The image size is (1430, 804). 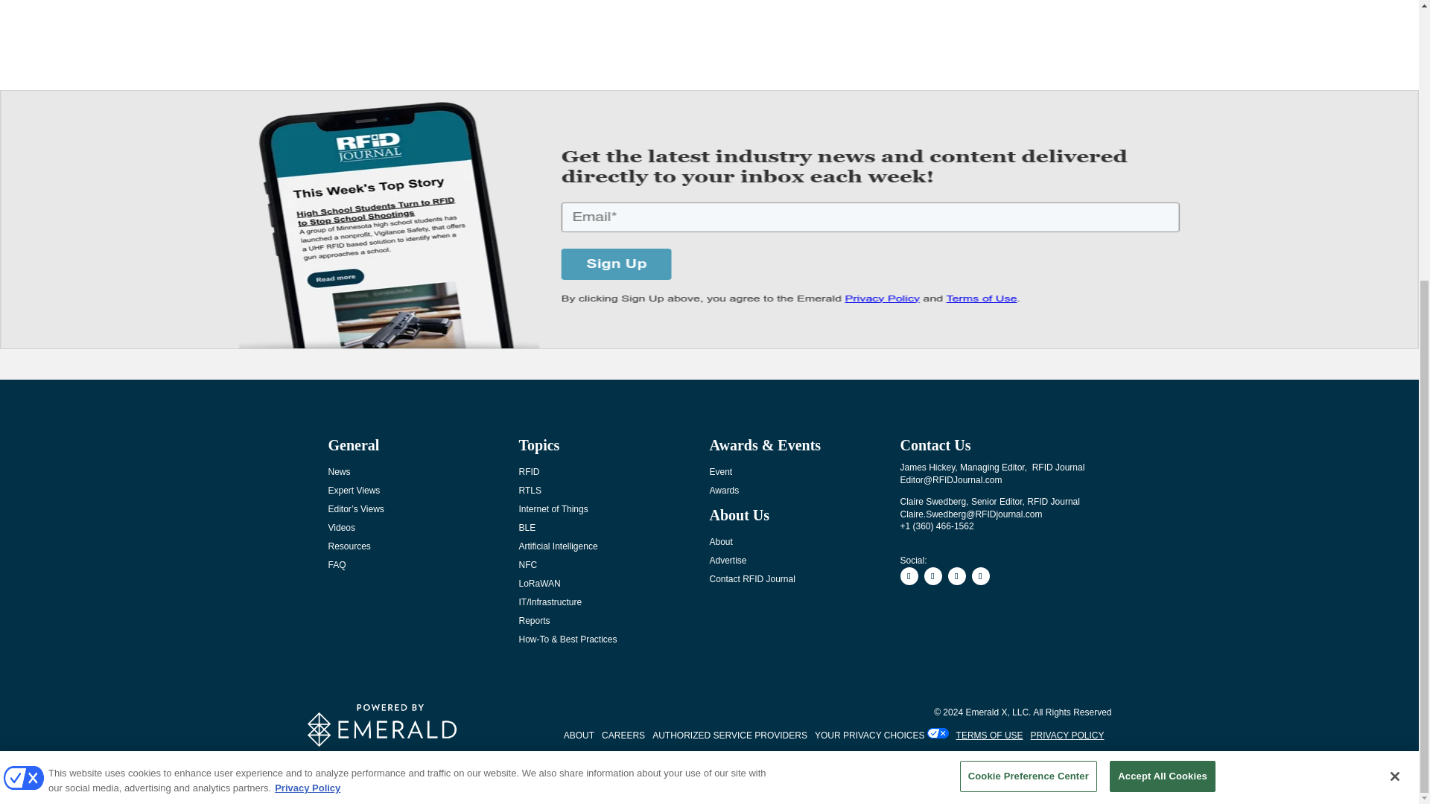 I want to click on Follow on Facebook, so click(x=909, y=576).